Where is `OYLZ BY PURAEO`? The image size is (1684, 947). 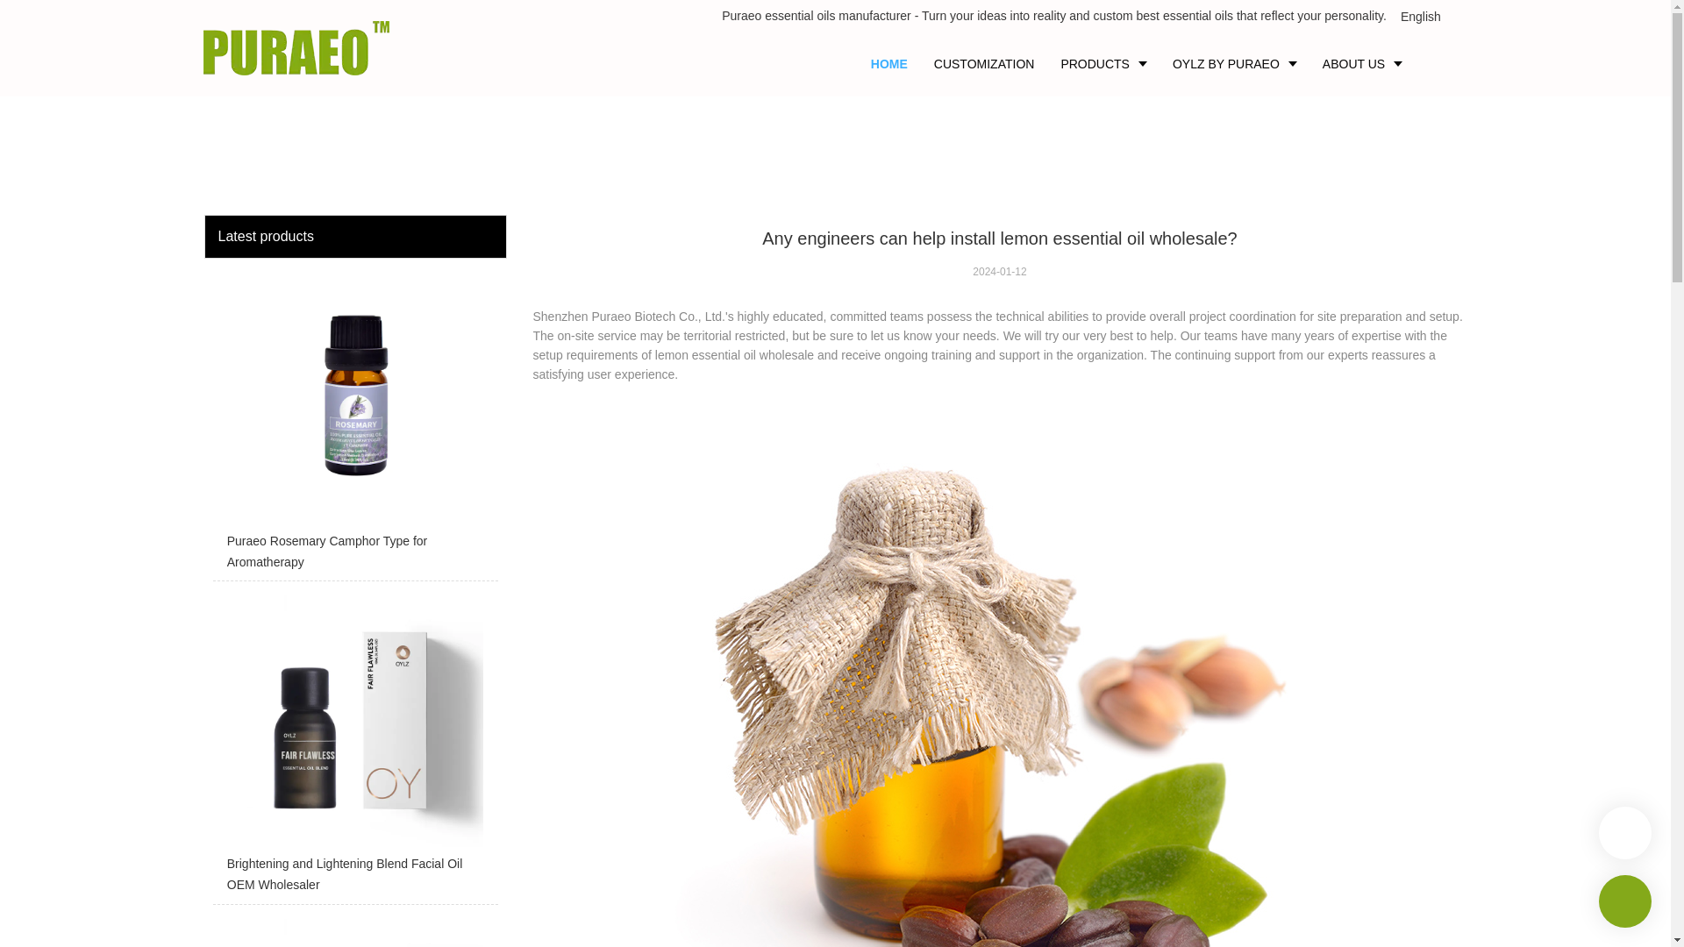
OYLZ BY PURAEO is located at coordinates (1235, 63).